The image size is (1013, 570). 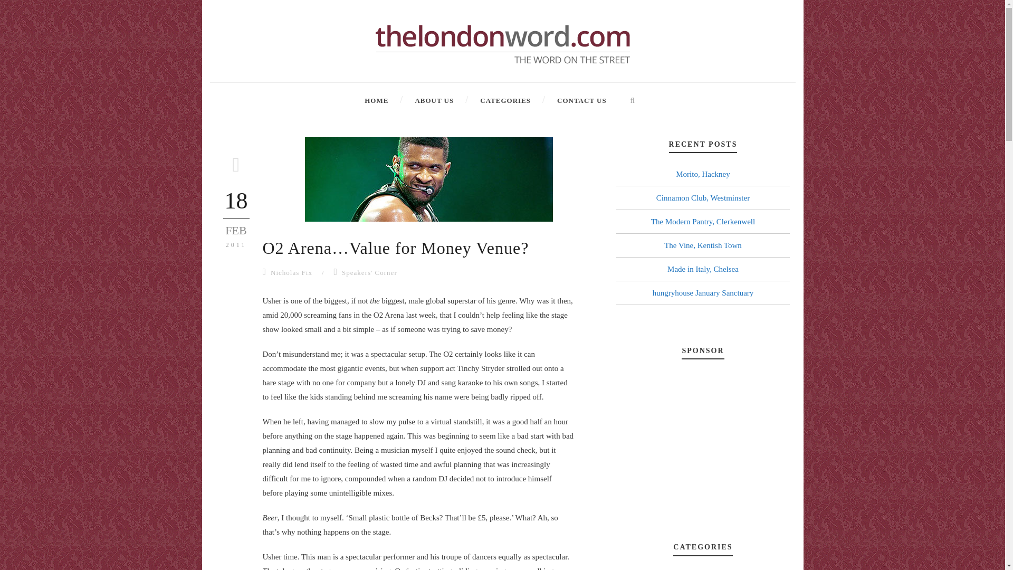 I want to click on Advertisement, so click(x=703, y=441).